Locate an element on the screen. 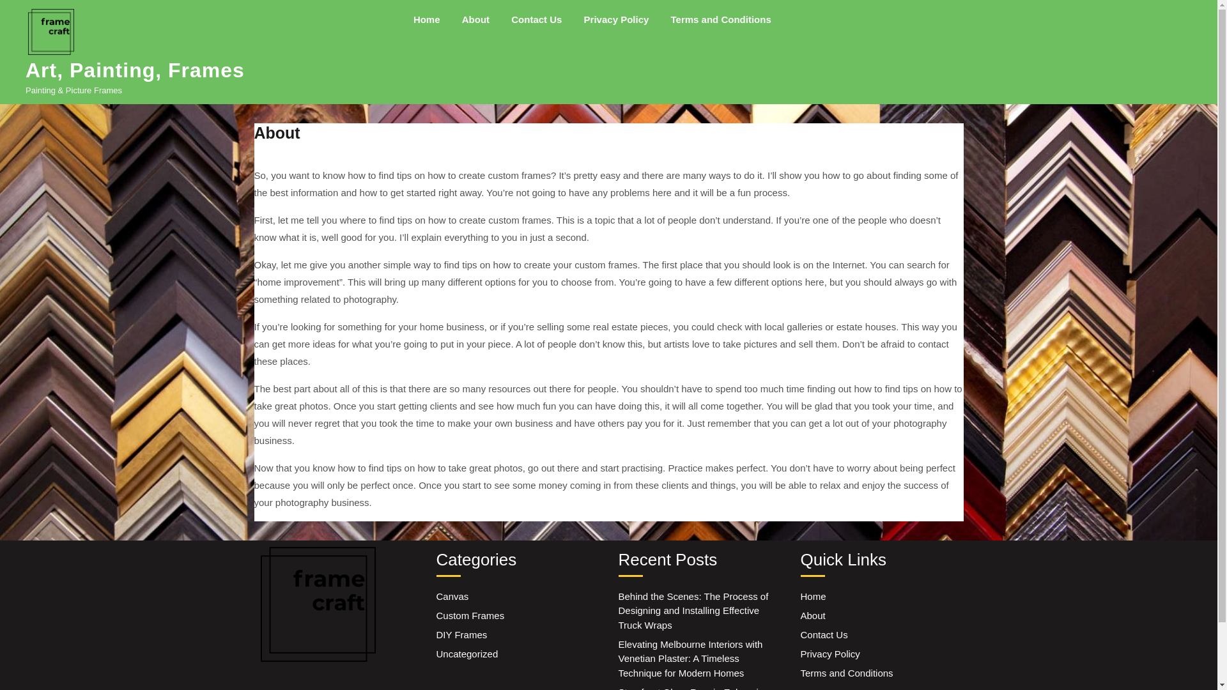  DIY Frames is located at coordinates (461, 634).